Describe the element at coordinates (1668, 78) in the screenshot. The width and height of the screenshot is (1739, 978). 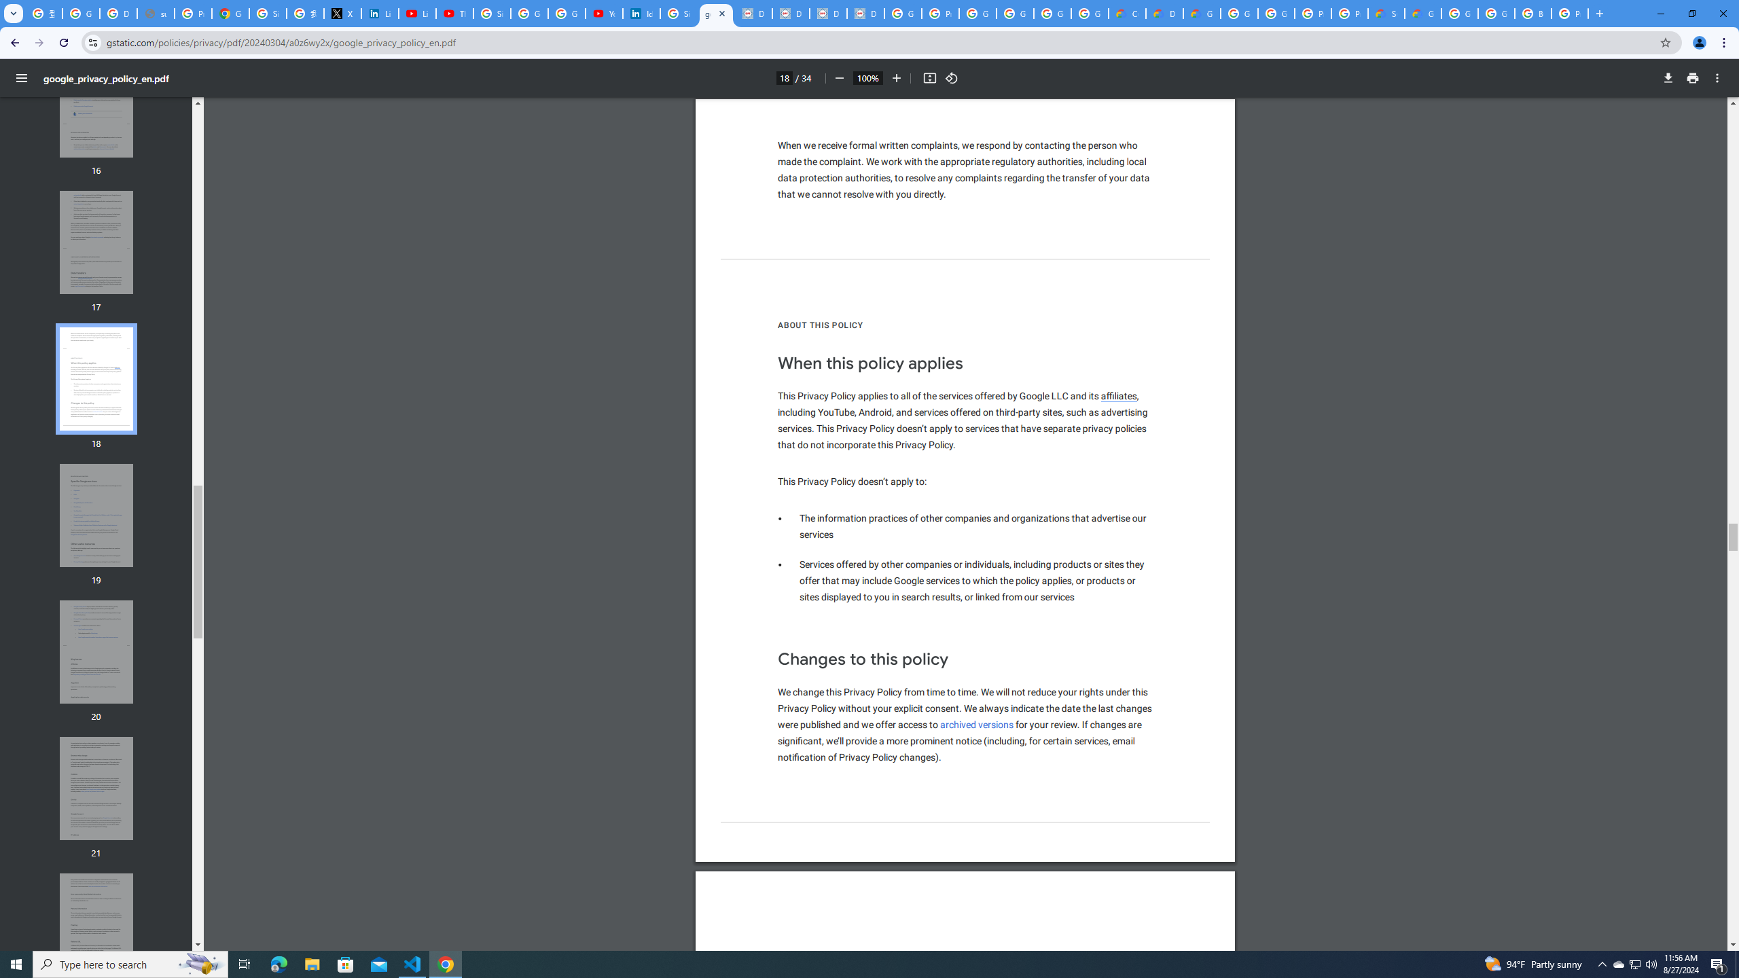
I see `Download` at that location.